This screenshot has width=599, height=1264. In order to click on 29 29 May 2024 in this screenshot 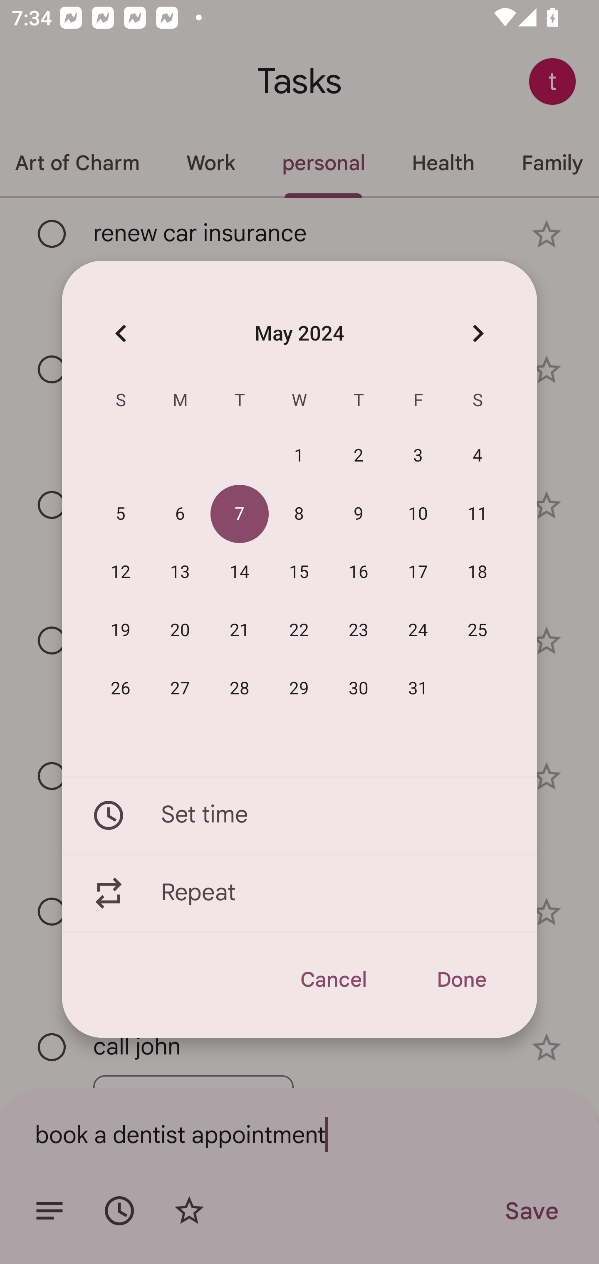, I will do `click(299, 689)`.